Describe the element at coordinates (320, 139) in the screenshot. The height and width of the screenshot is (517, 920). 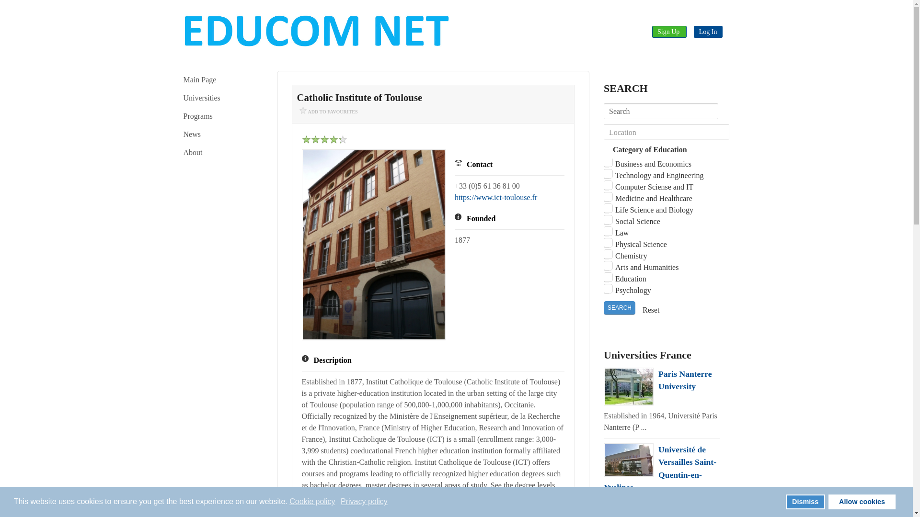
I see `4 out of 5` at that location.